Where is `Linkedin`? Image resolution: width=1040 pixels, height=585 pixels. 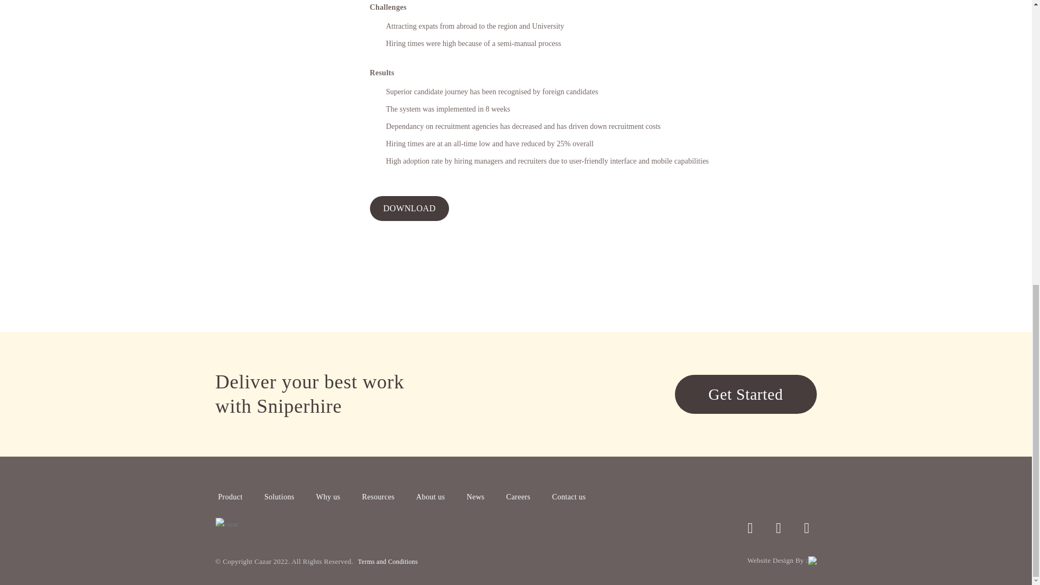 Linkedin is located at coordinates (807, 528).